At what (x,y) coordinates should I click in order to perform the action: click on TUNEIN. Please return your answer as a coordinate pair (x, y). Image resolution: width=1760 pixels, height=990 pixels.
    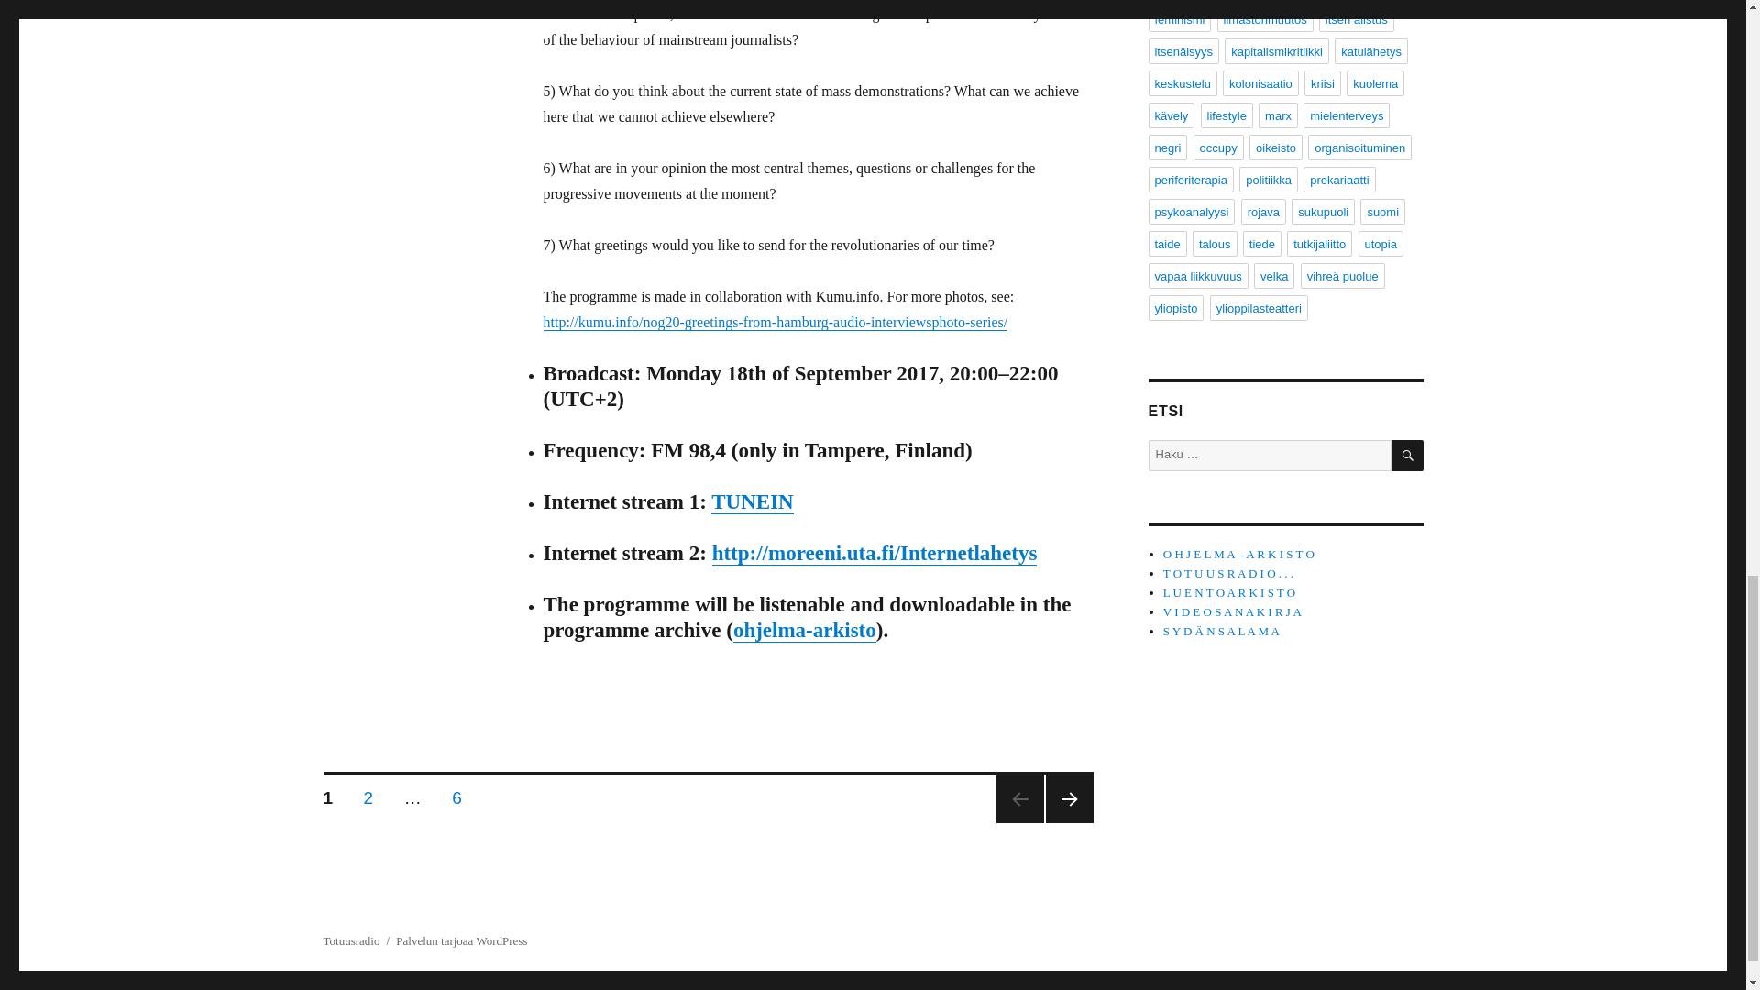
    Looking at the image, I should click on (1356, 18).